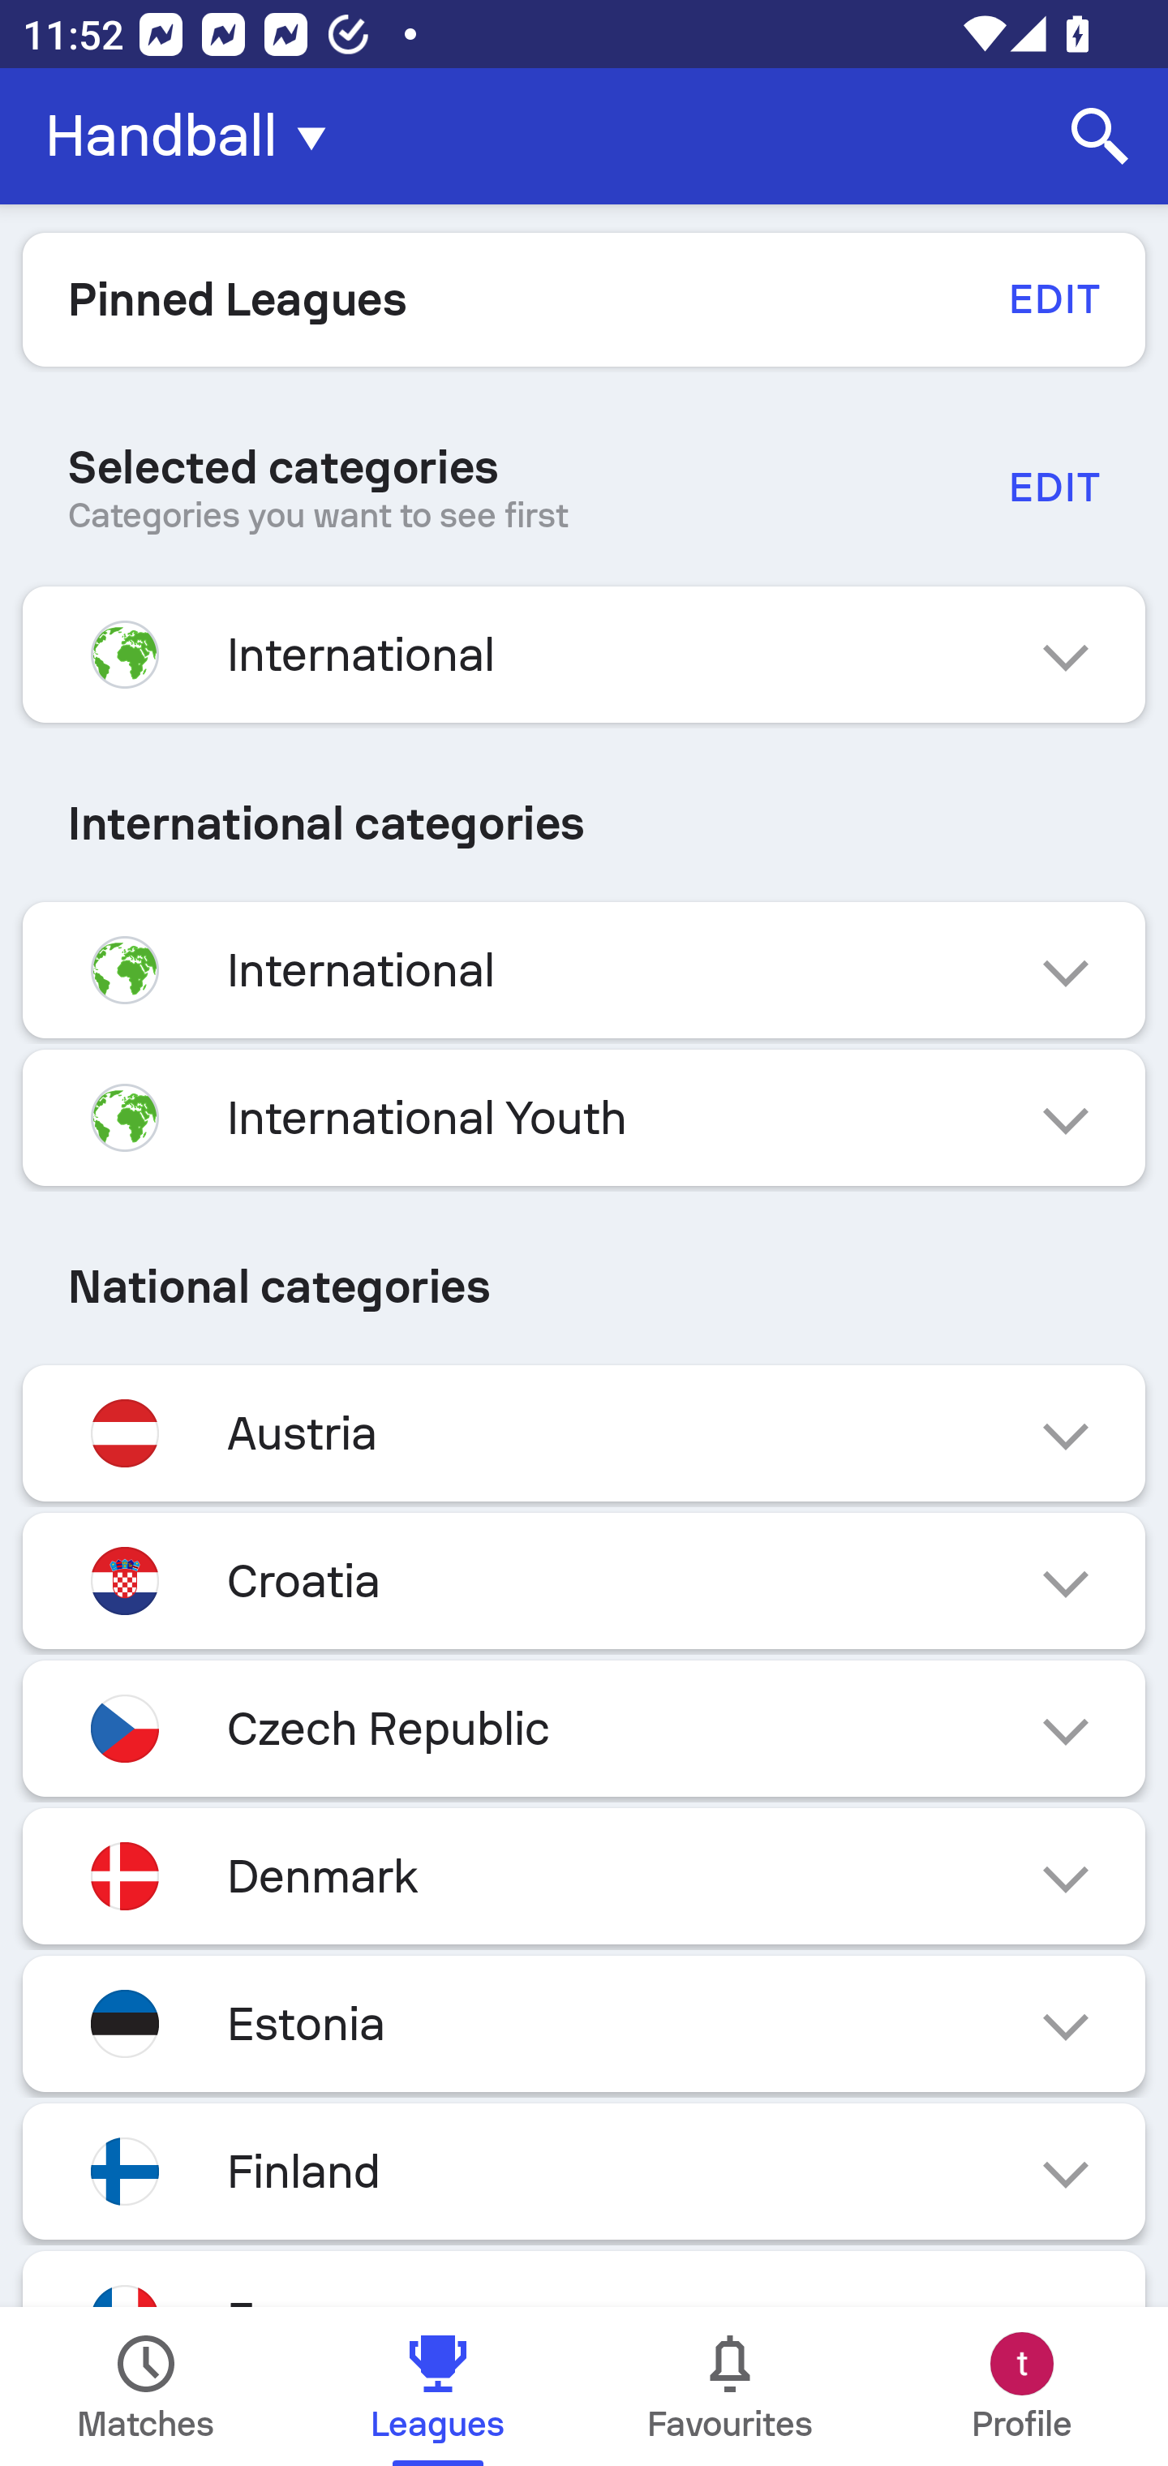  What do you see at coordinates (584, 2023) in the screenshot?
I see `Estonia` at bounding box center [584, 2023].